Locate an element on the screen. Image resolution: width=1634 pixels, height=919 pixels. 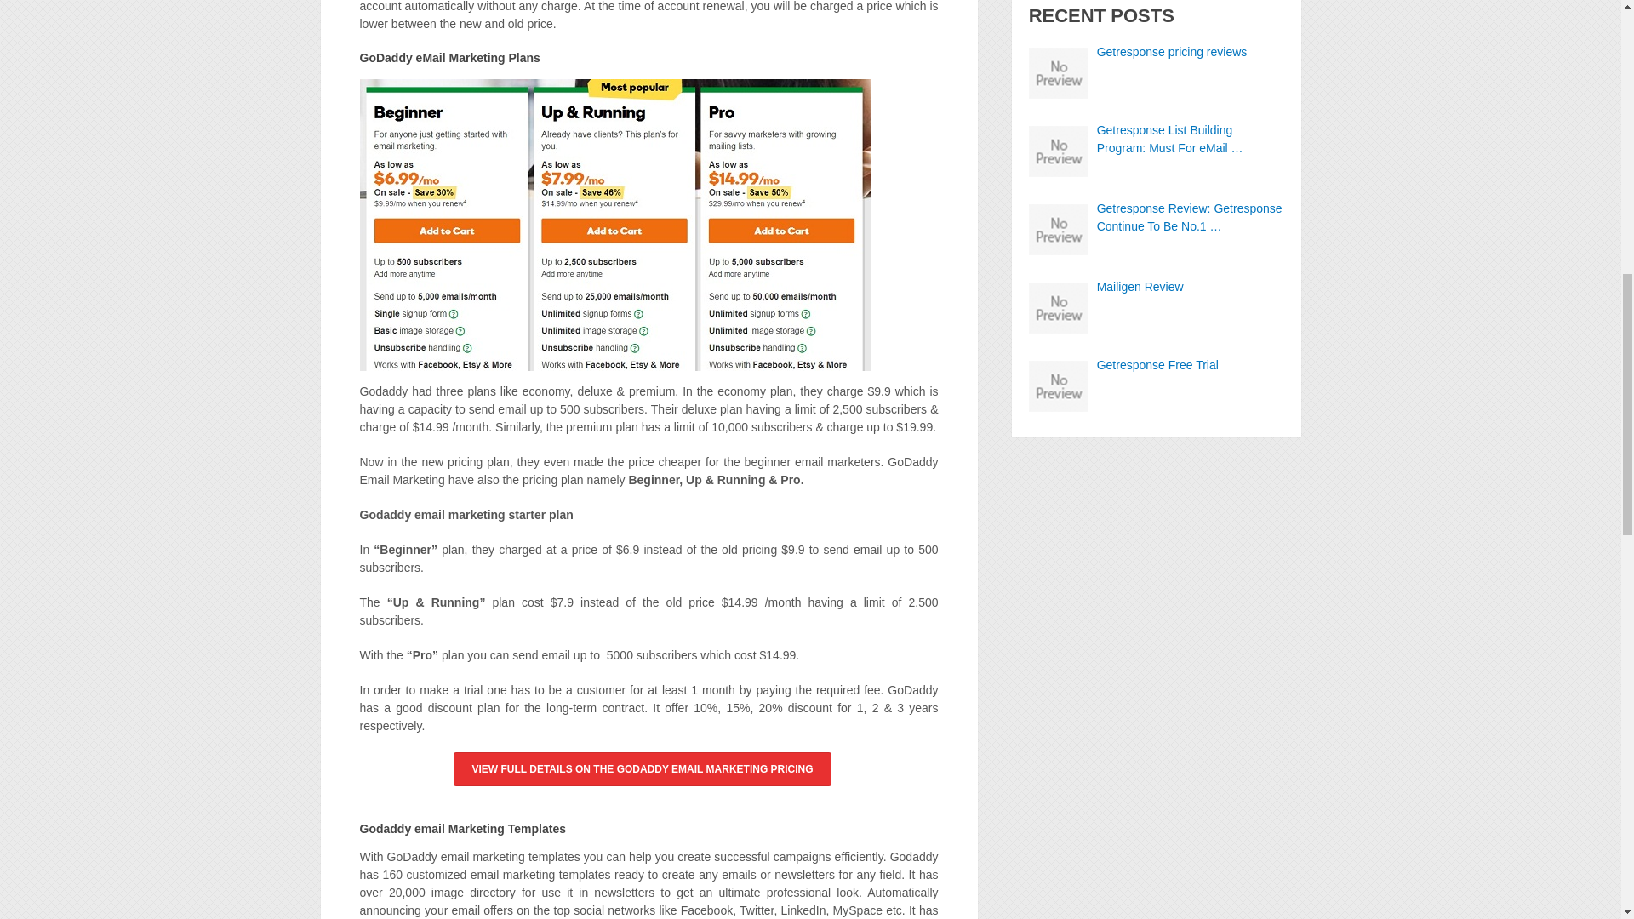
Getresponse Review: Getresponse Continue To Be No.1 in 2021 is located at coordinates (1157, 218).